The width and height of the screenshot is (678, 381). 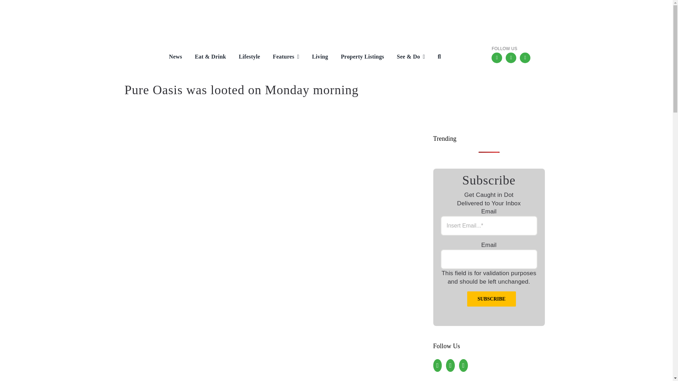 I want to click on Features, so click(x=281, y=57).